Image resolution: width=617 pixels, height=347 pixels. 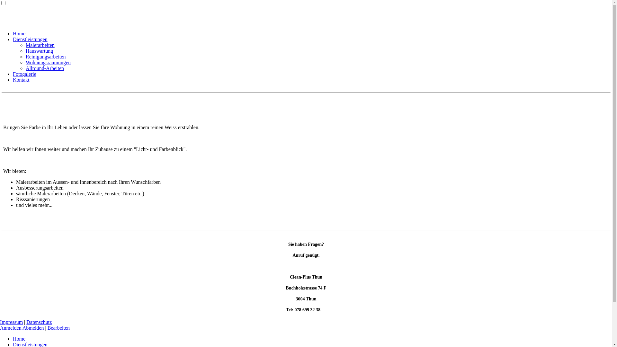 I want to click on Kontakt, so click(x=21, y=80).